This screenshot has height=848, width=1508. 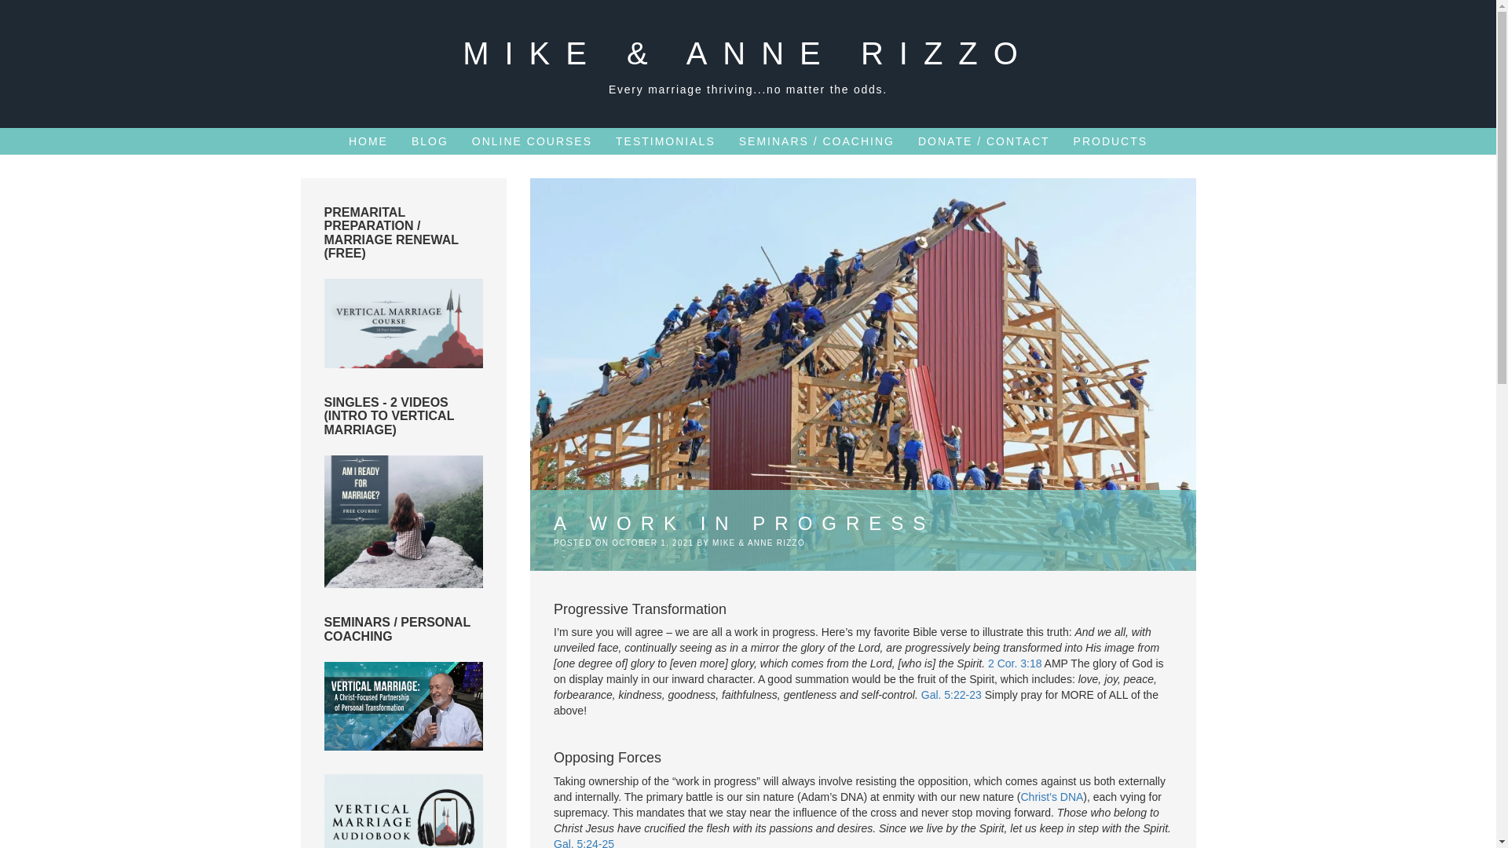 What do you see at coordinates (664, 141) in the screenshot?
I see `TESTIMONIALS` at bounding box center [664, 141].